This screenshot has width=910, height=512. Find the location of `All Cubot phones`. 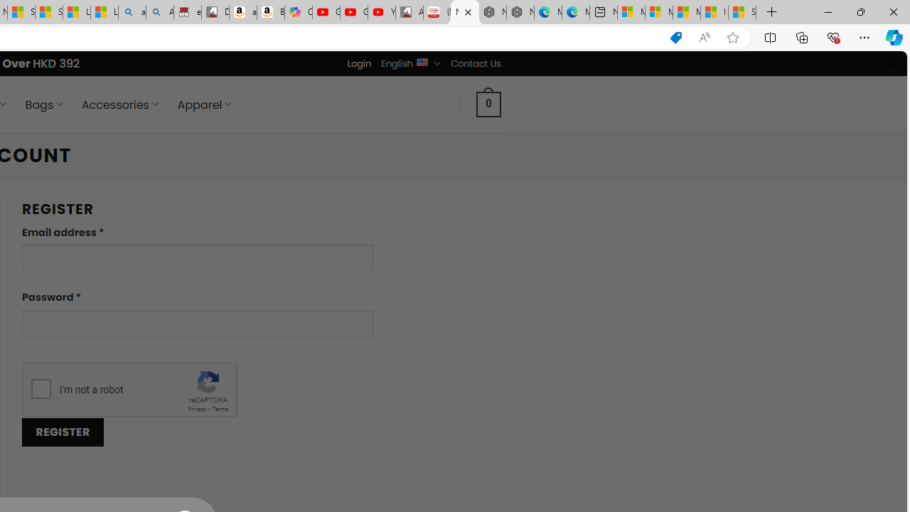

All Cubot phones is located at coordinates (409, 13).